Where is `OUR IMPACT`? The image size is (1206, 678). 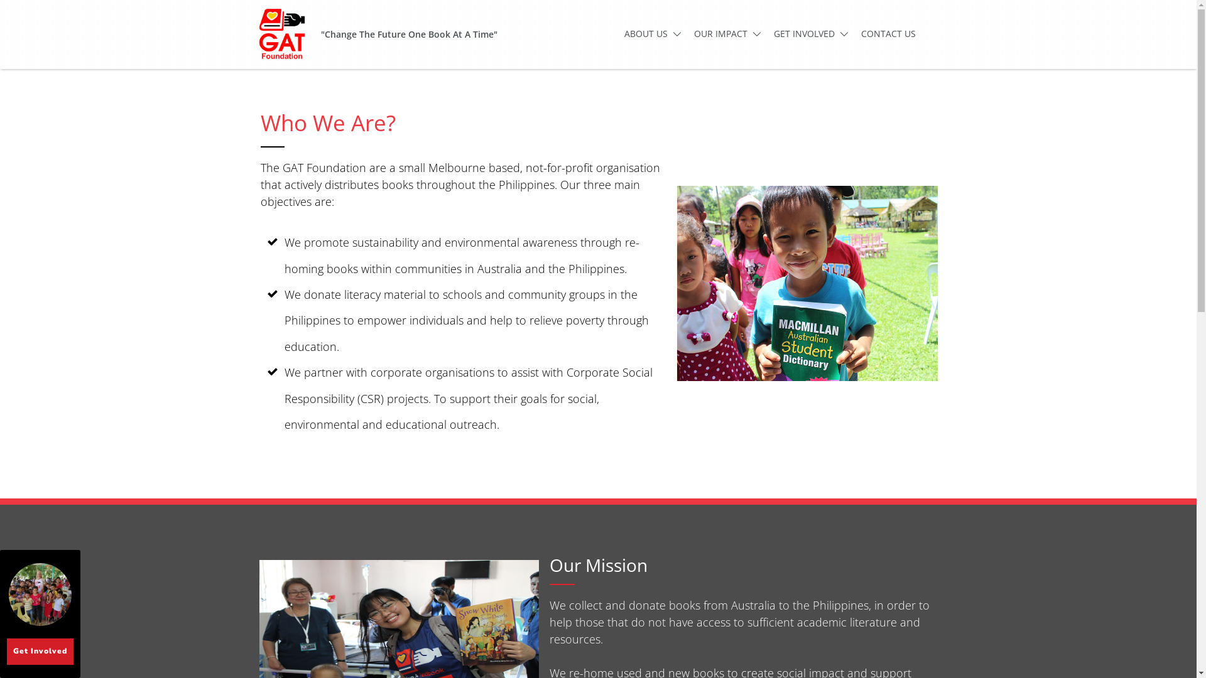
OUR IMPACT is located at coordinates (727, 34).